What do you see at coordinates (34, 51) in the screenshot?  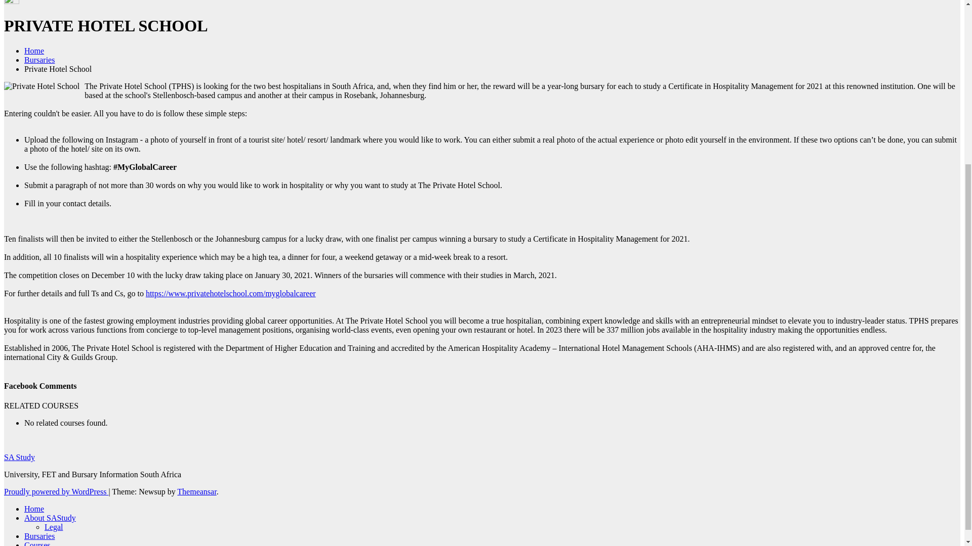 I see `Home` at bounding box center [34, 51].